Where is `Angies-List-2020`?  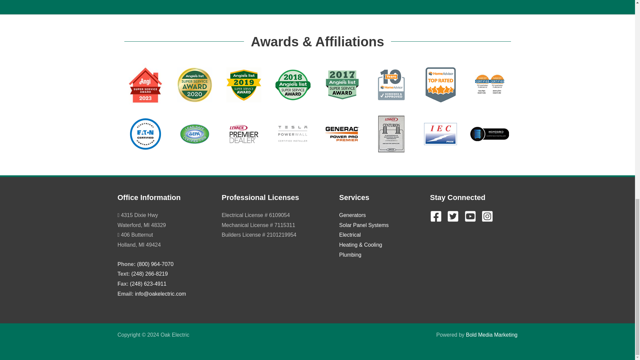
Angies-List-2020 is located at coordinates (195, 85).